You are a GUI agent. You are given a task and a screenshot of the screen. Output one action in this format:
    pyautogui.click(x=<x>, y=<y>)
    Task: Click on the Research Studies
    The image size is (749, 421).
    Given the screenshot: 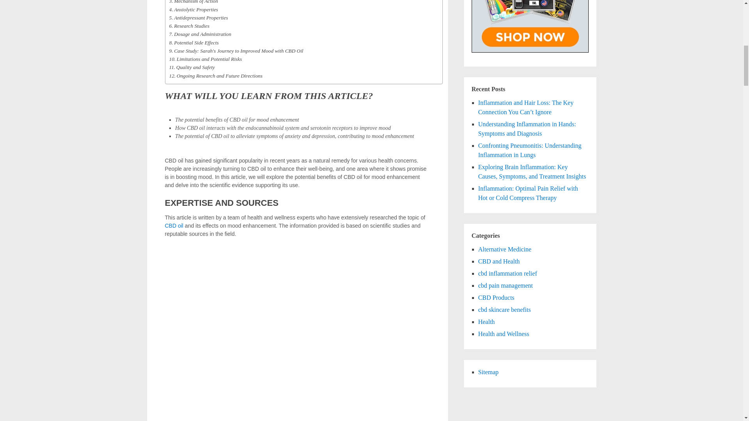 What is the action you would take?
    pyautogui.click(x=189, y=26)
    